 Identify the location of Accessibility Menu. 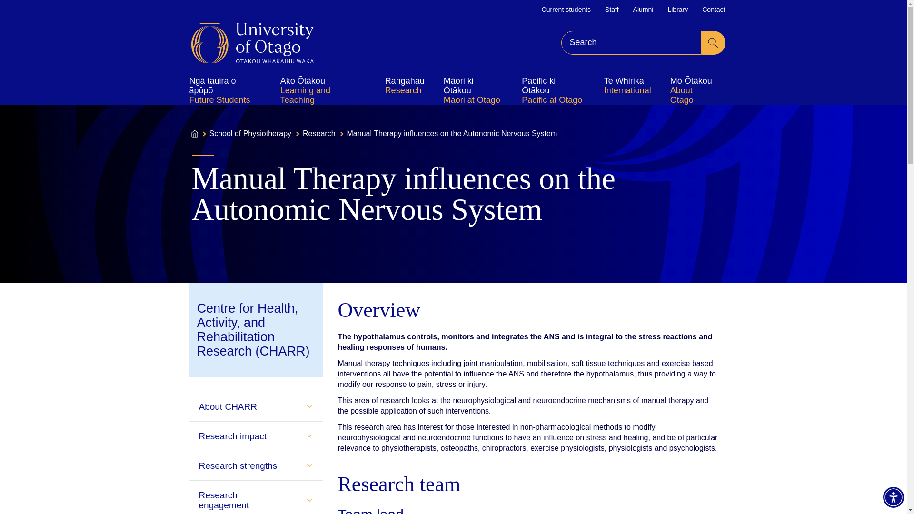
(893, 497).